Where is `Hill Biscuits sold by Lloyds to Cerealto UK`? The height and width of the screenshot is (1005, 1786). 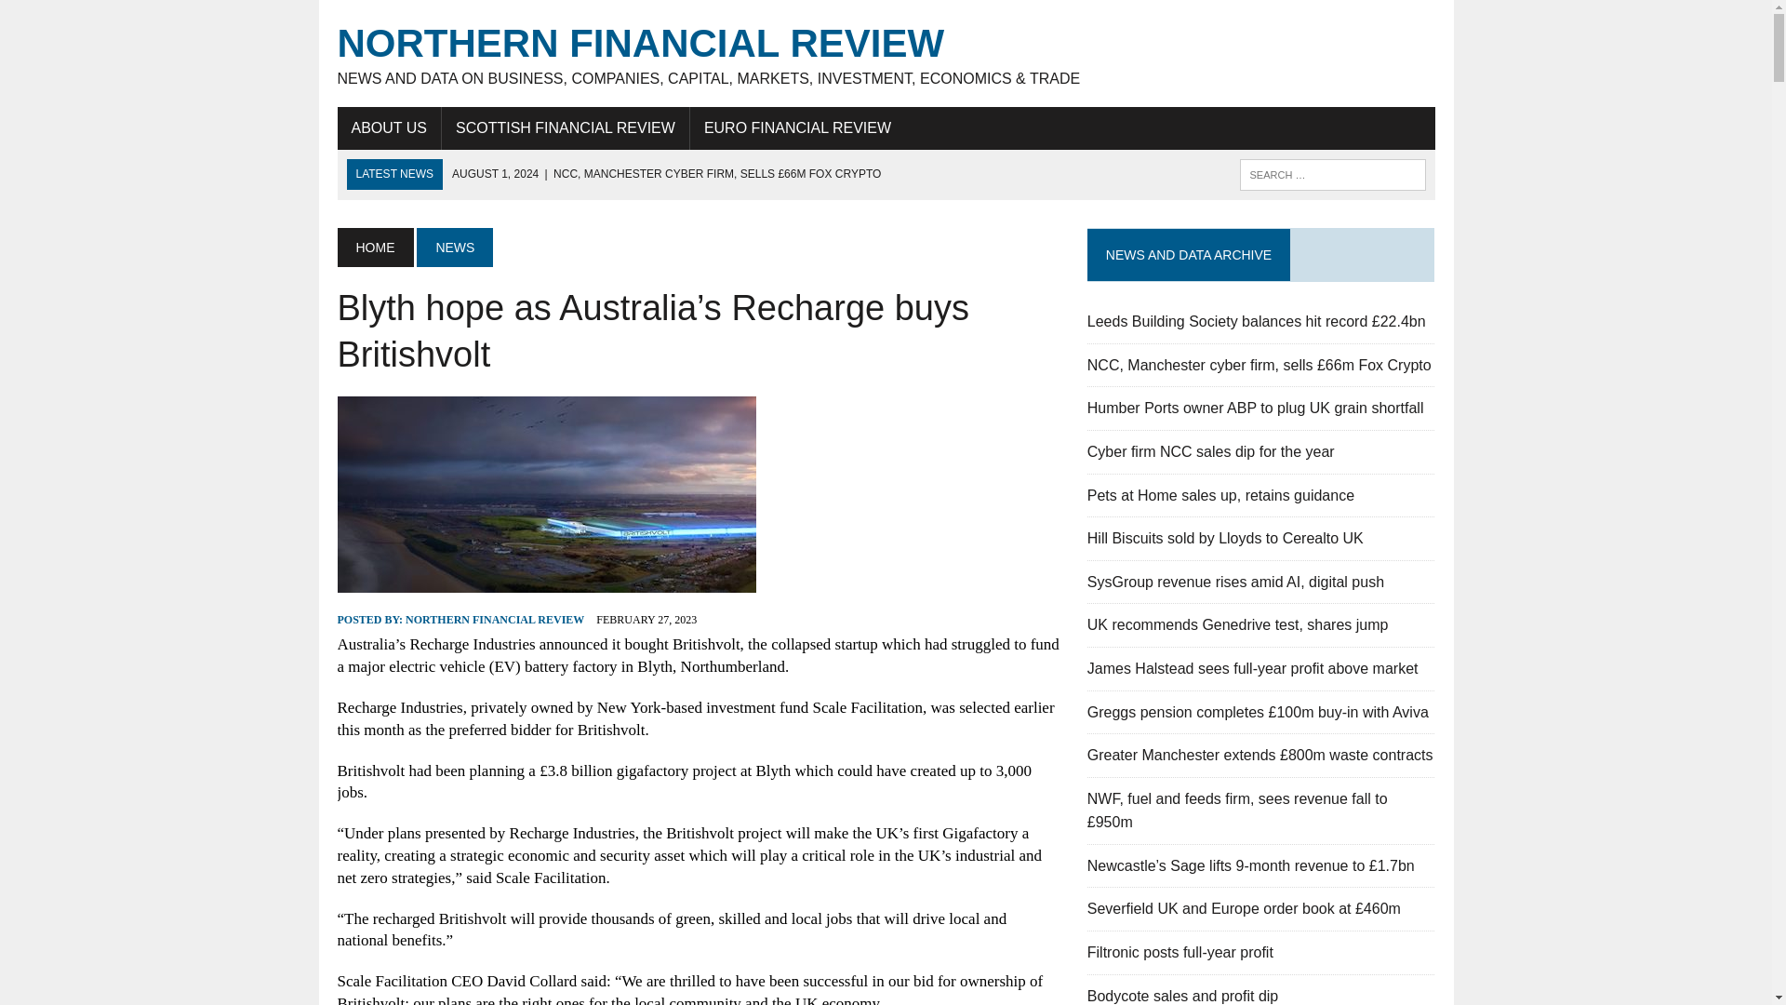
Hill Biscuits sold by Lloyds to Cerealto UK is located at coordinates (1226, 538).